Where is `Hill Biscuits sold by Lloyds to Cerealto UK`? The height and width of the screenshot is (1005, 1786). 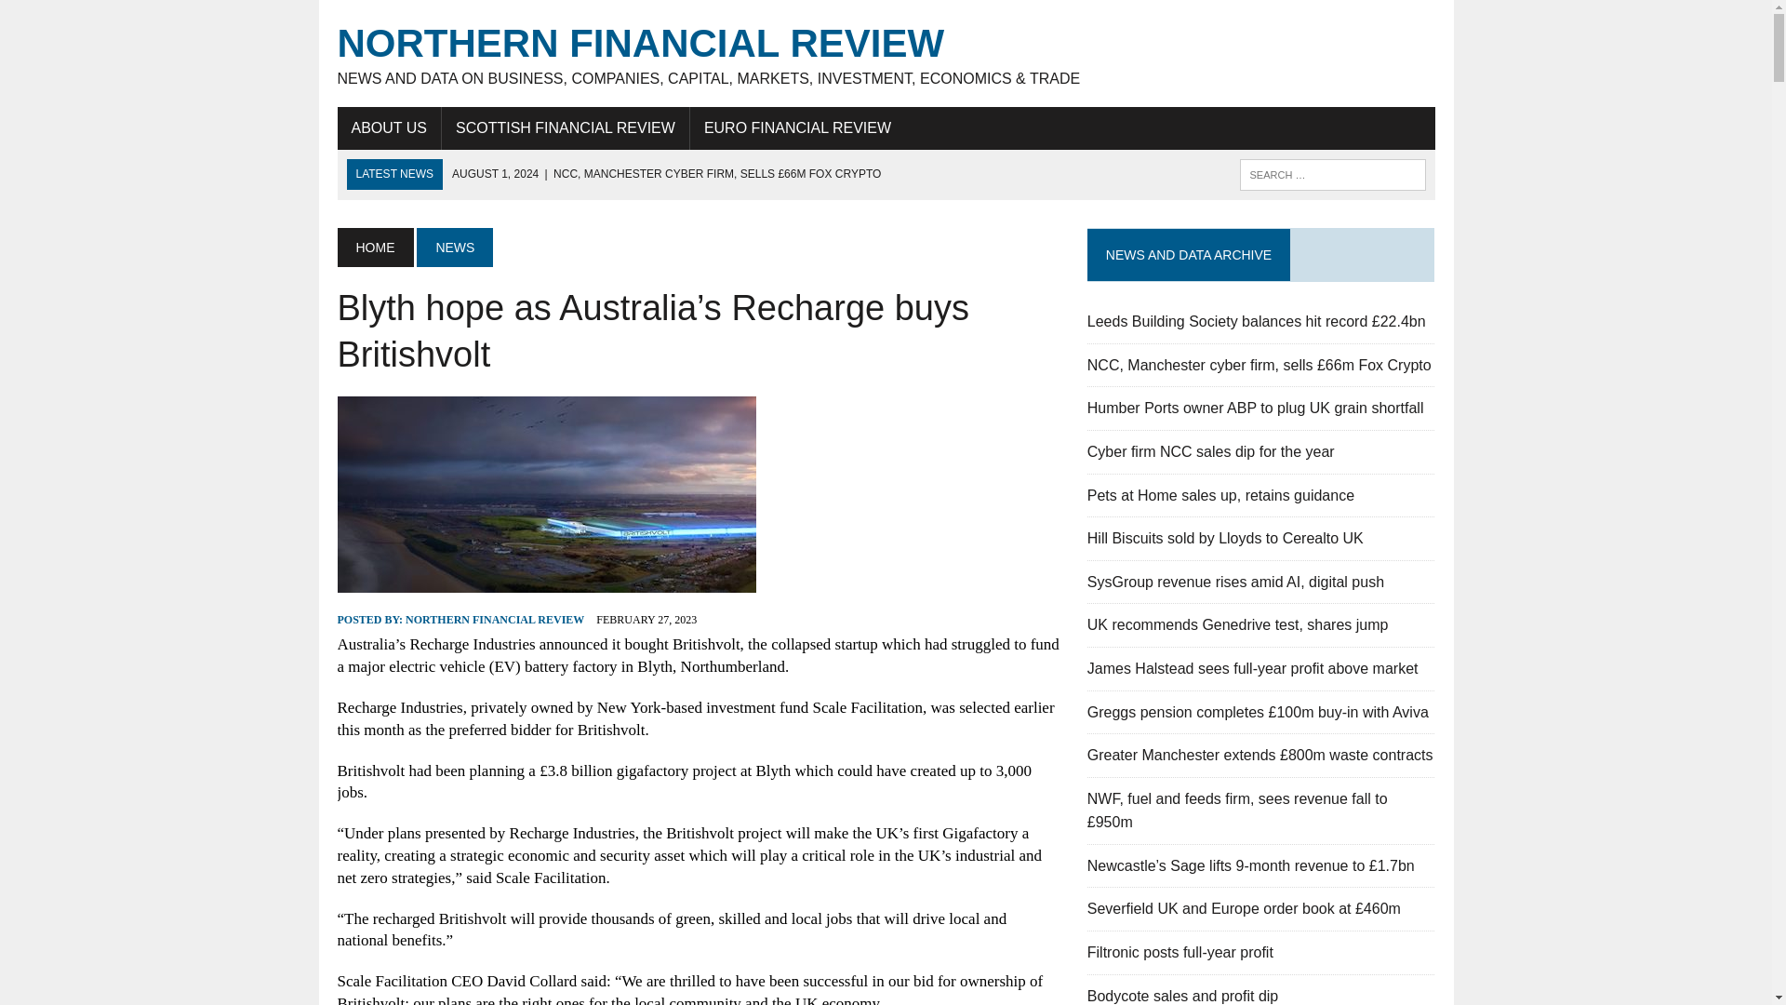
Hill Biscuits sold by Lloyds to Cerealto UK is located at coordinates (1226, 538).